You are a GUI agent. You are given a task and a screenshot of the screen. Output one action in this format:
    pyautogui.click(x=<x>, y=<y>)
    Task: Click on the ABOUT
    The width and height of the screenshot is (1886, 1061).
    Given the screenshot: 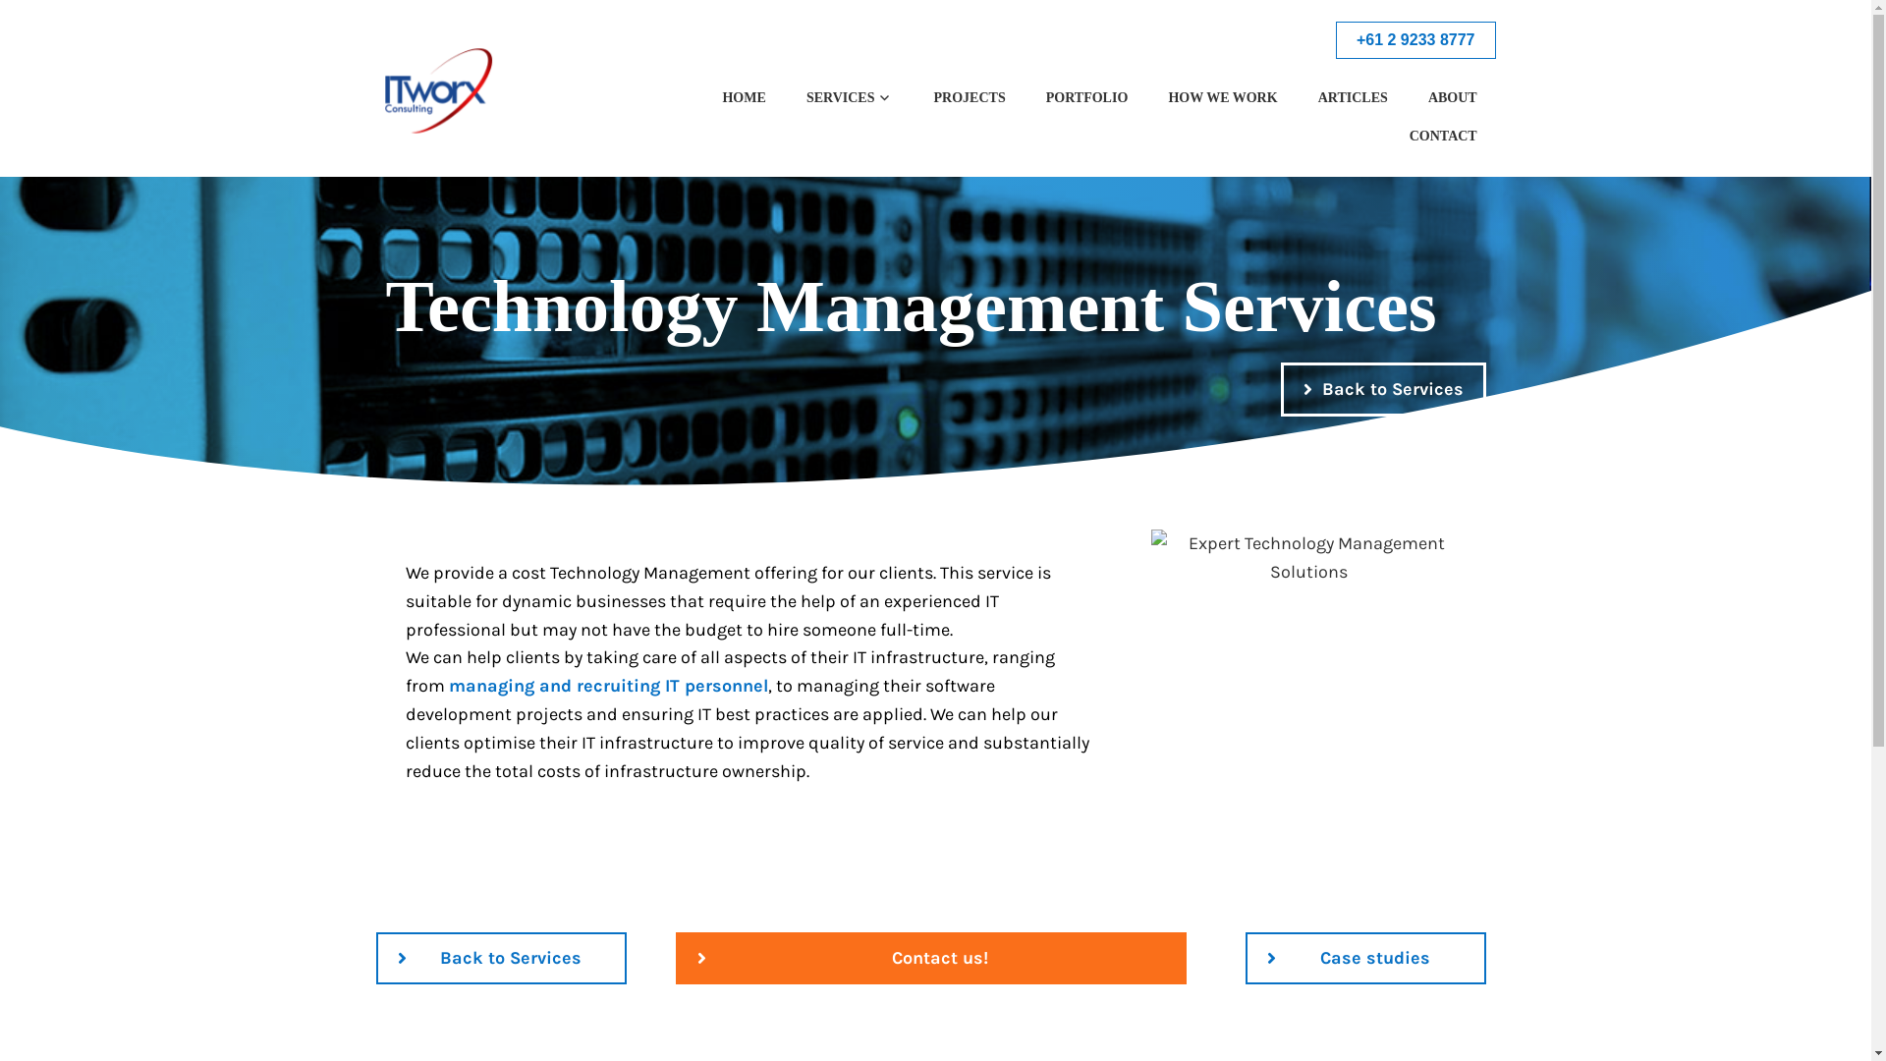 What is the action you would take?
    pyautogui.click(x=1452, y=98)
    